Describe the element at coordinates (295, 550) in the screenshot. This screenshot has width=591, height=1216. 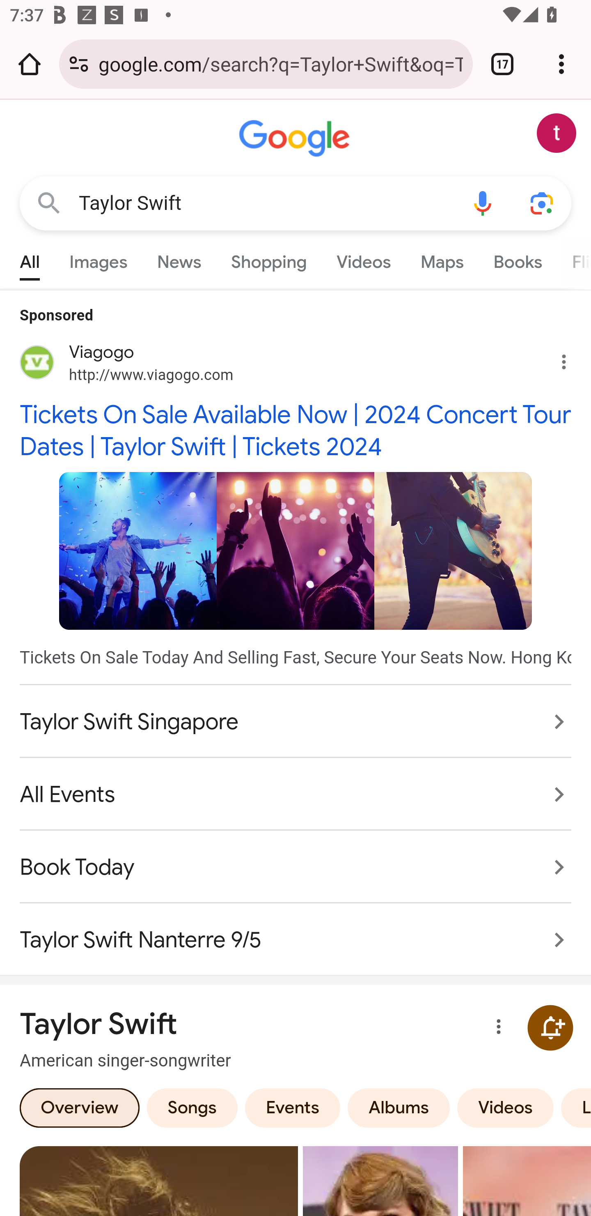
I see `Image from viagogo.com` at that location.